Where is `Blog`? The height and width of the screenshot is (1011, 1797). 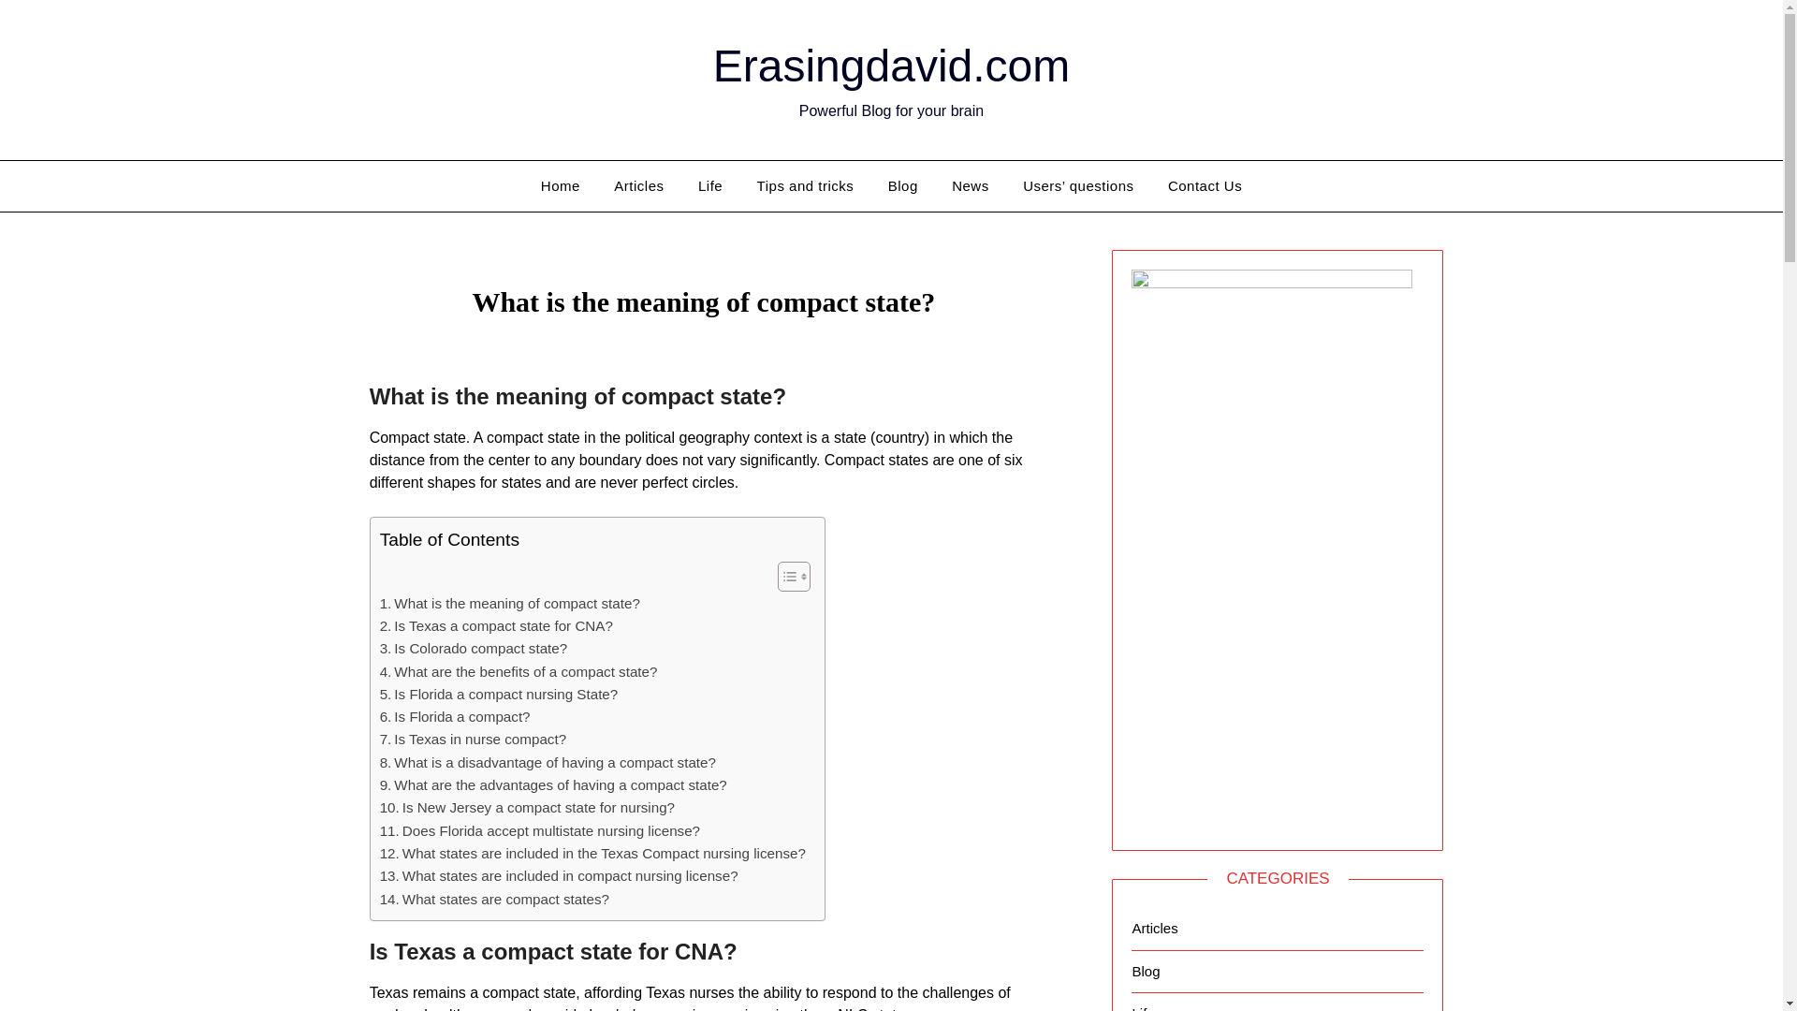 Blog is located at coordinates (902, 185).